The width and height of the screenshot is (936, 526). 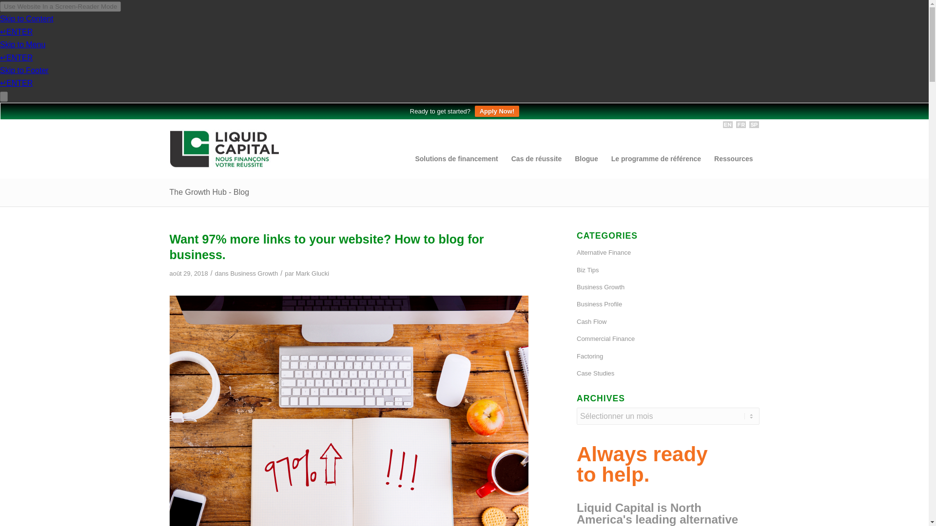 I want to click on Business Growth, so click(x=254, y=274).